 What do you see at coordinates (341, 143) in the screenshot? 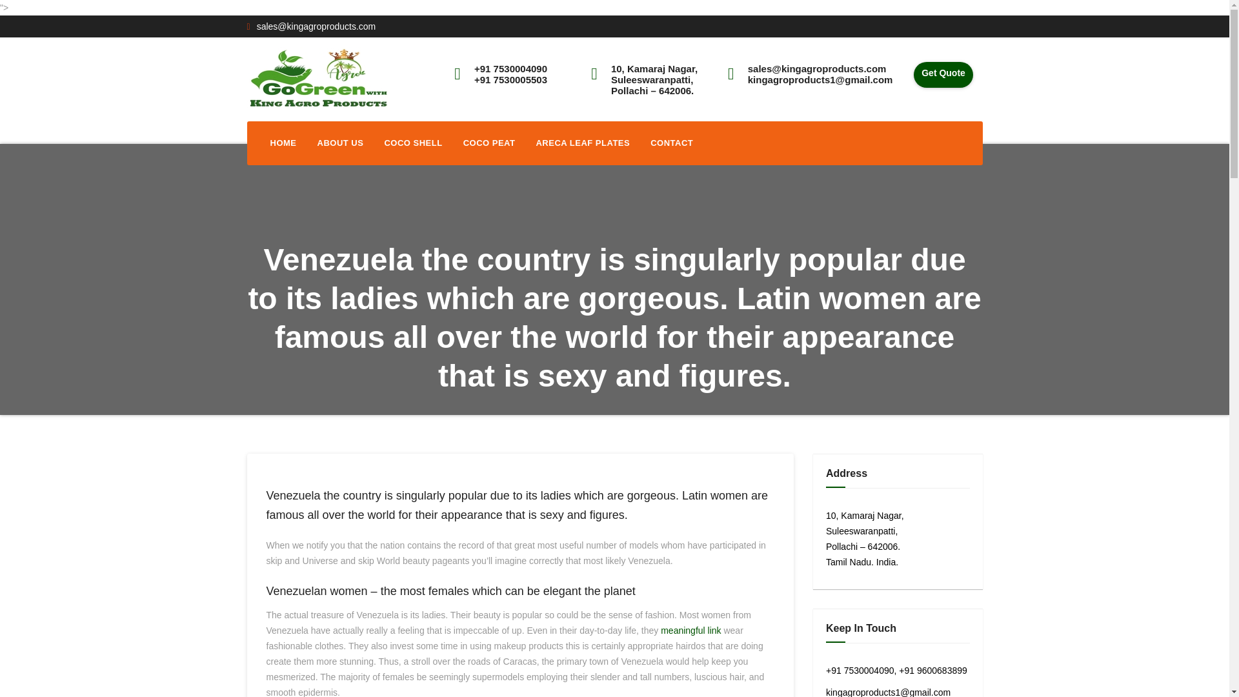
I see `About Us` at bounding box center [341, 143].